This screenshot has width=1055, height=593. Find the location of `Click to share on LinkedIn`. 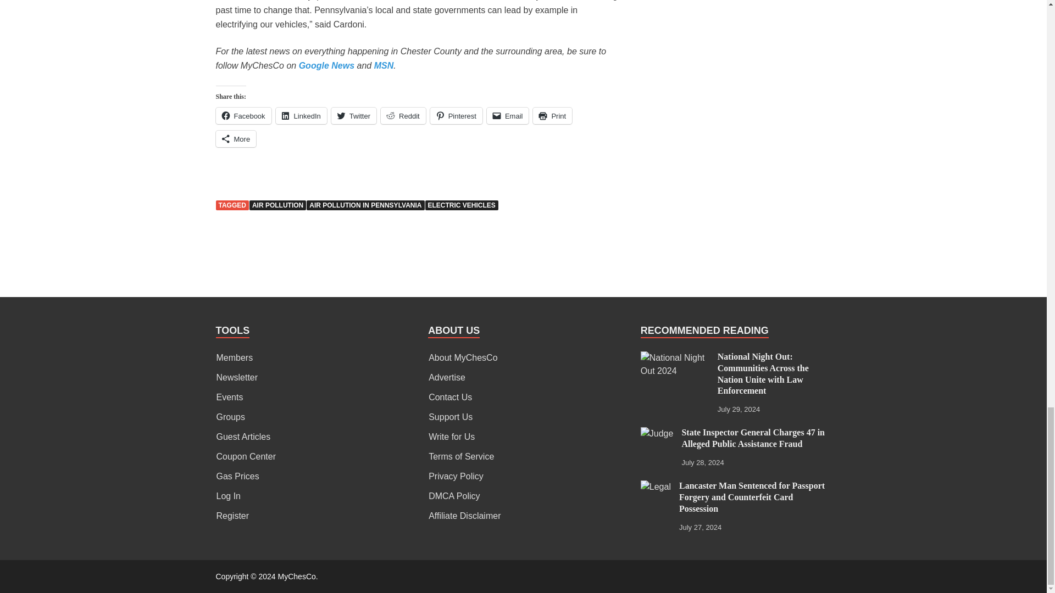

Click to share on LinkedIn is located at coordinates (301, 115).